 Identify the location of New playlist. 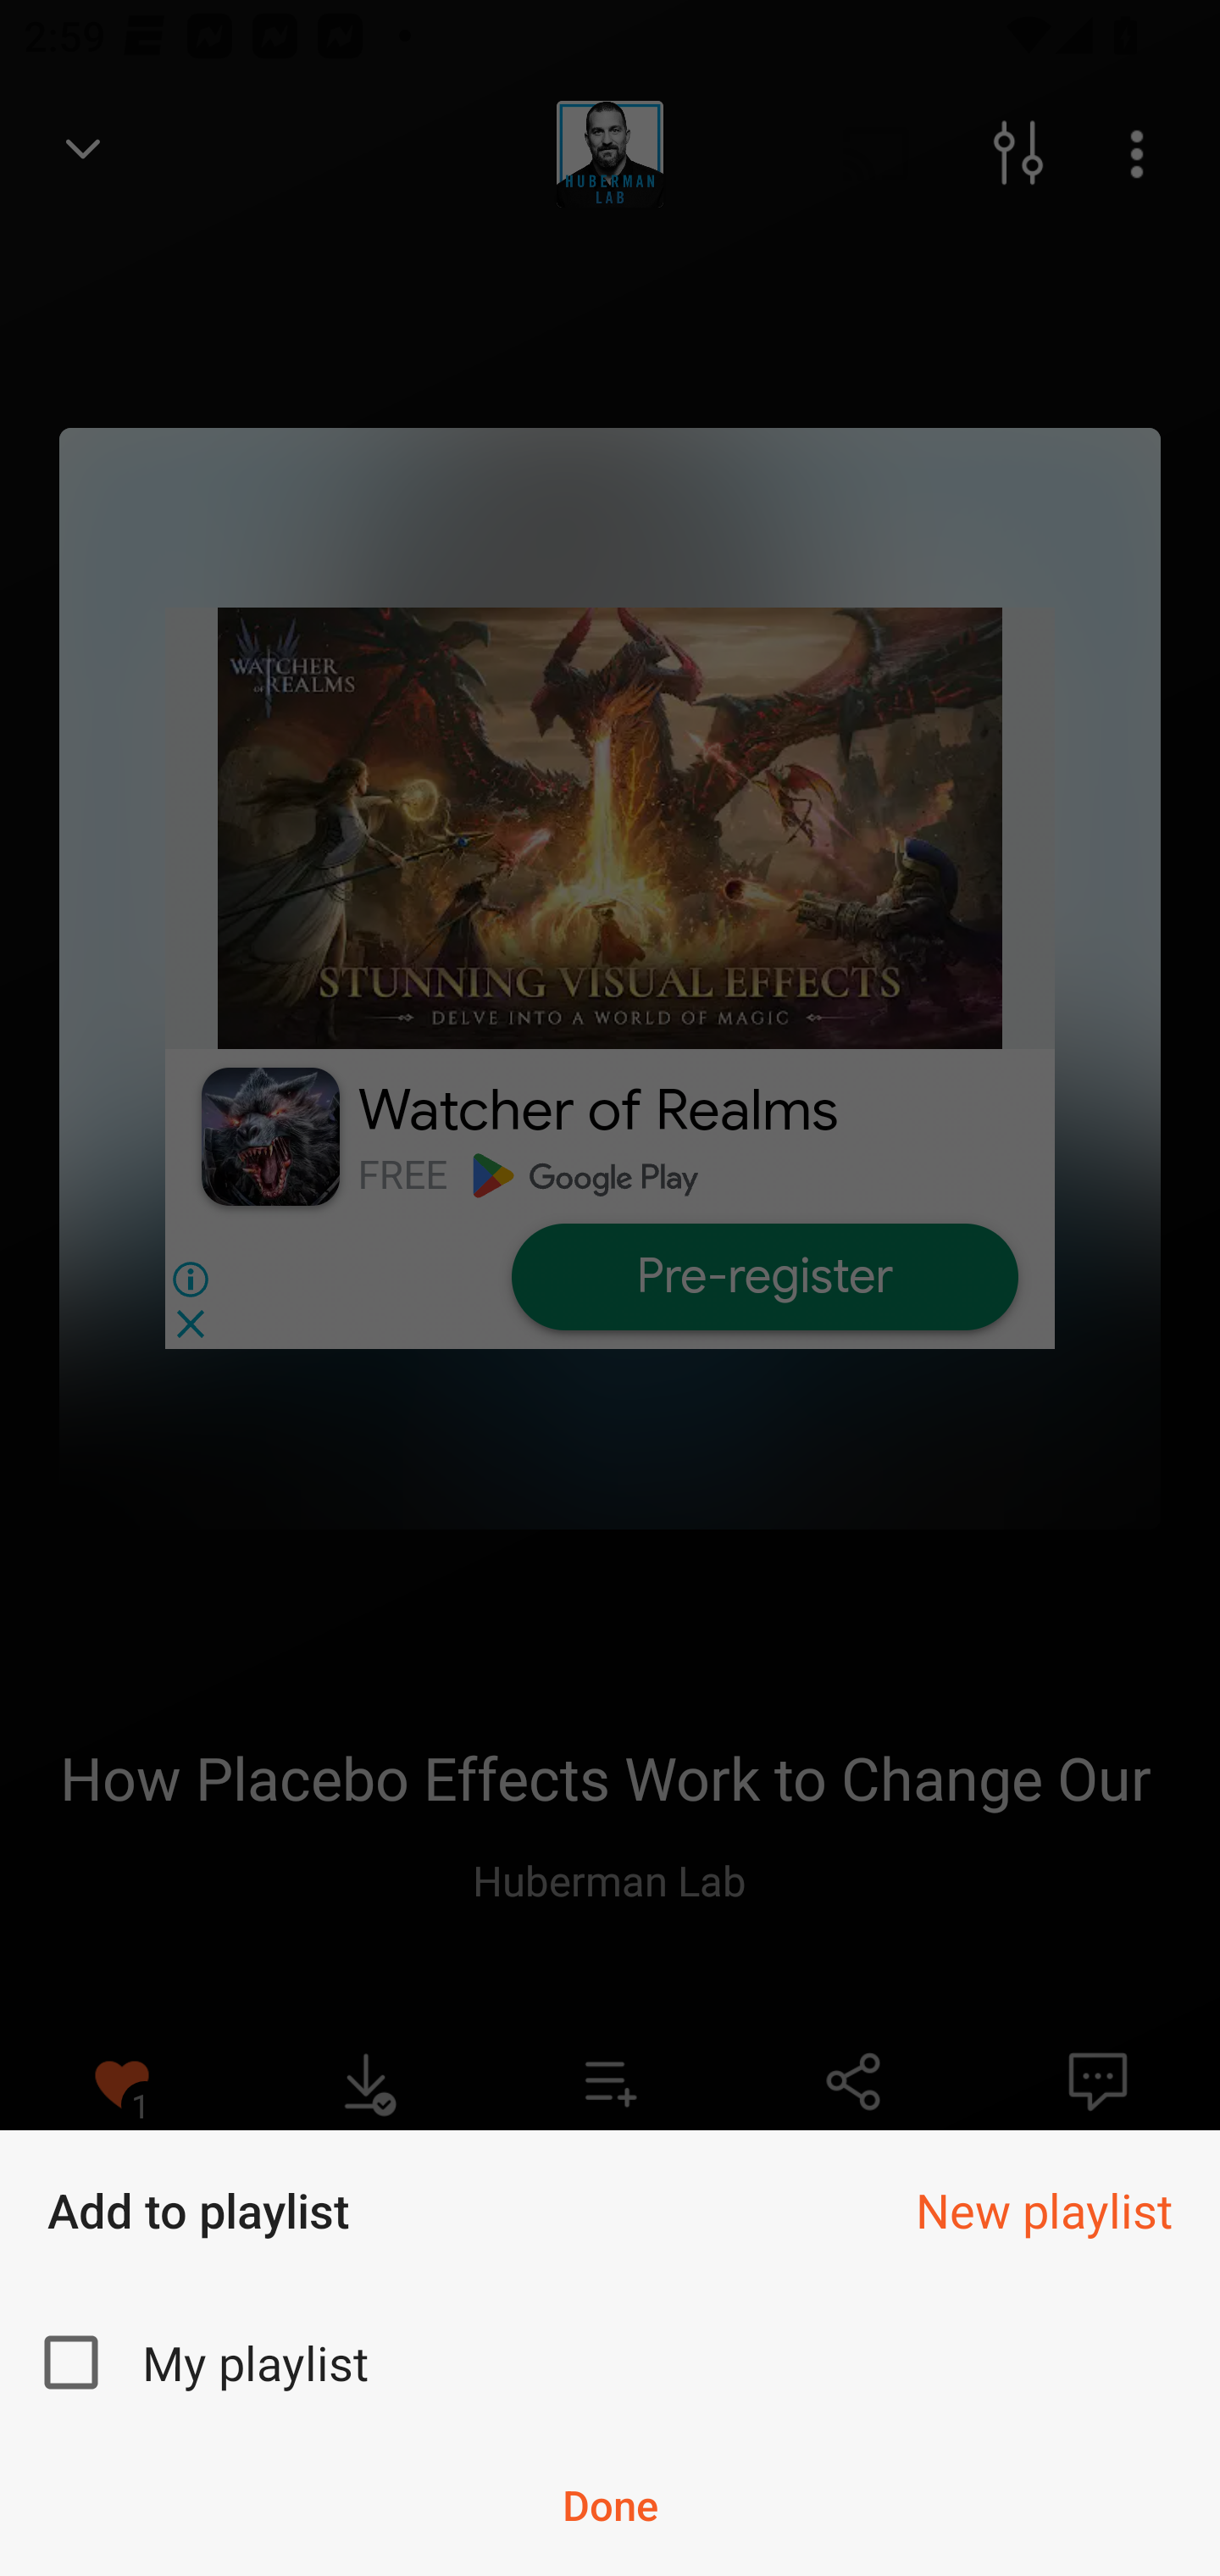
(1044, 2210).